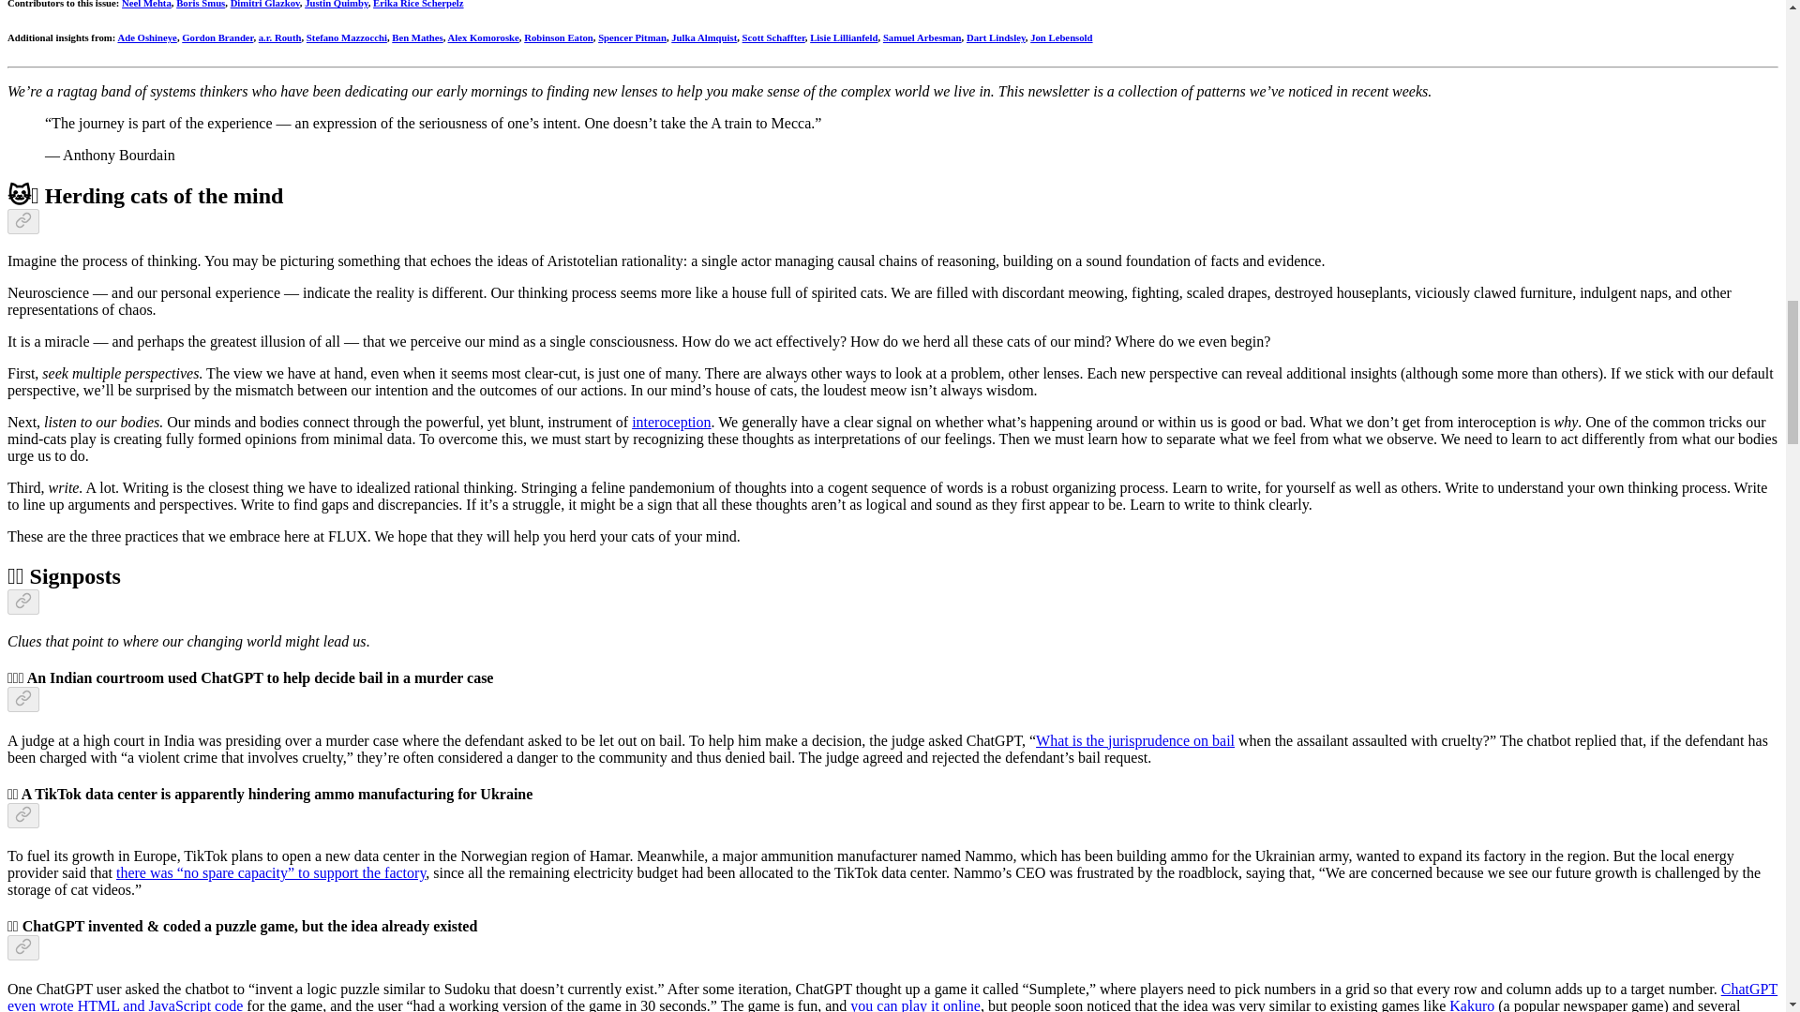 Image resolution: width=1800 pixels, height=1012 pixels. I want to click on Gordon Brander, so click(217, 37).